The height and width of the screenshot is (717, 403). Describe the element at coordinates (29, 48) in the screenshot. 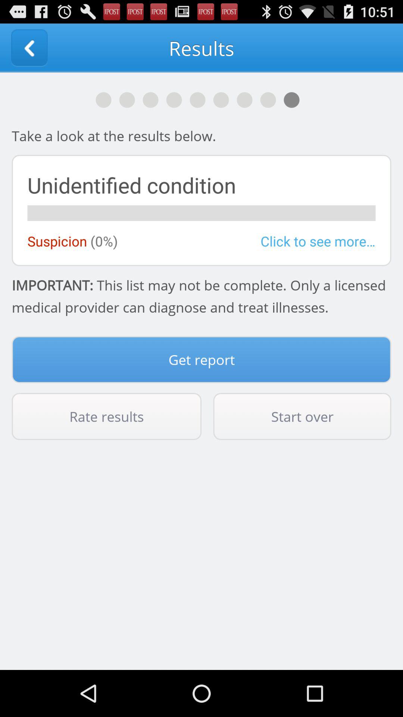

I see `view previous page` at that location.